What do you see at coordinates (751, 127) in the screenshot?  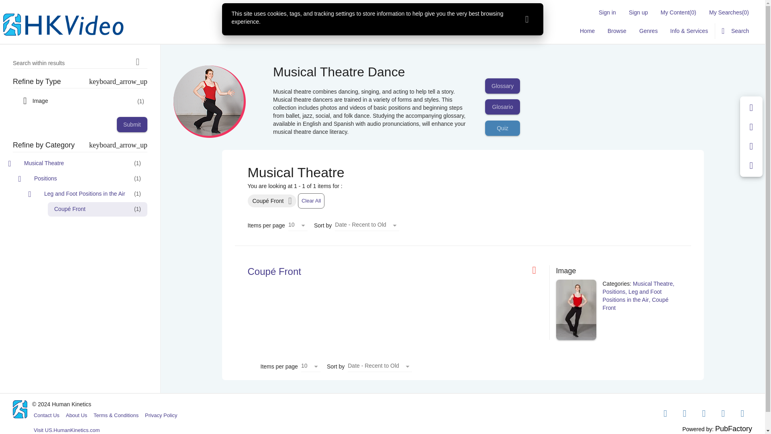 I see `Email this link` at bounding box center [751, 127].